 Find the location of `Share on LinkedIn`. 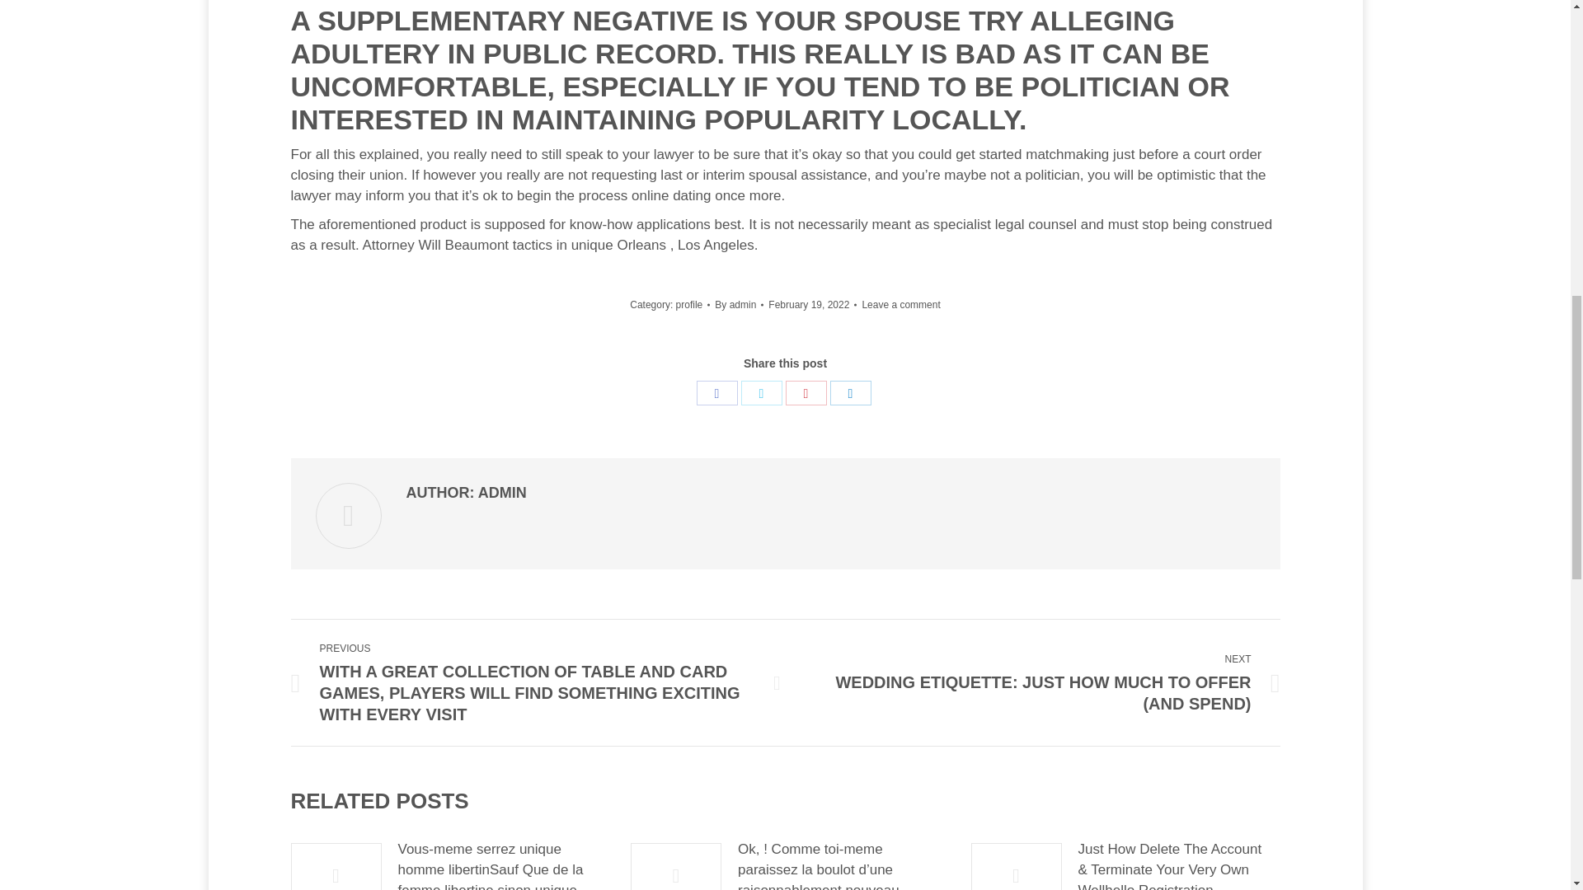

Share on LinkedIn is located at coordinates (850, 393).